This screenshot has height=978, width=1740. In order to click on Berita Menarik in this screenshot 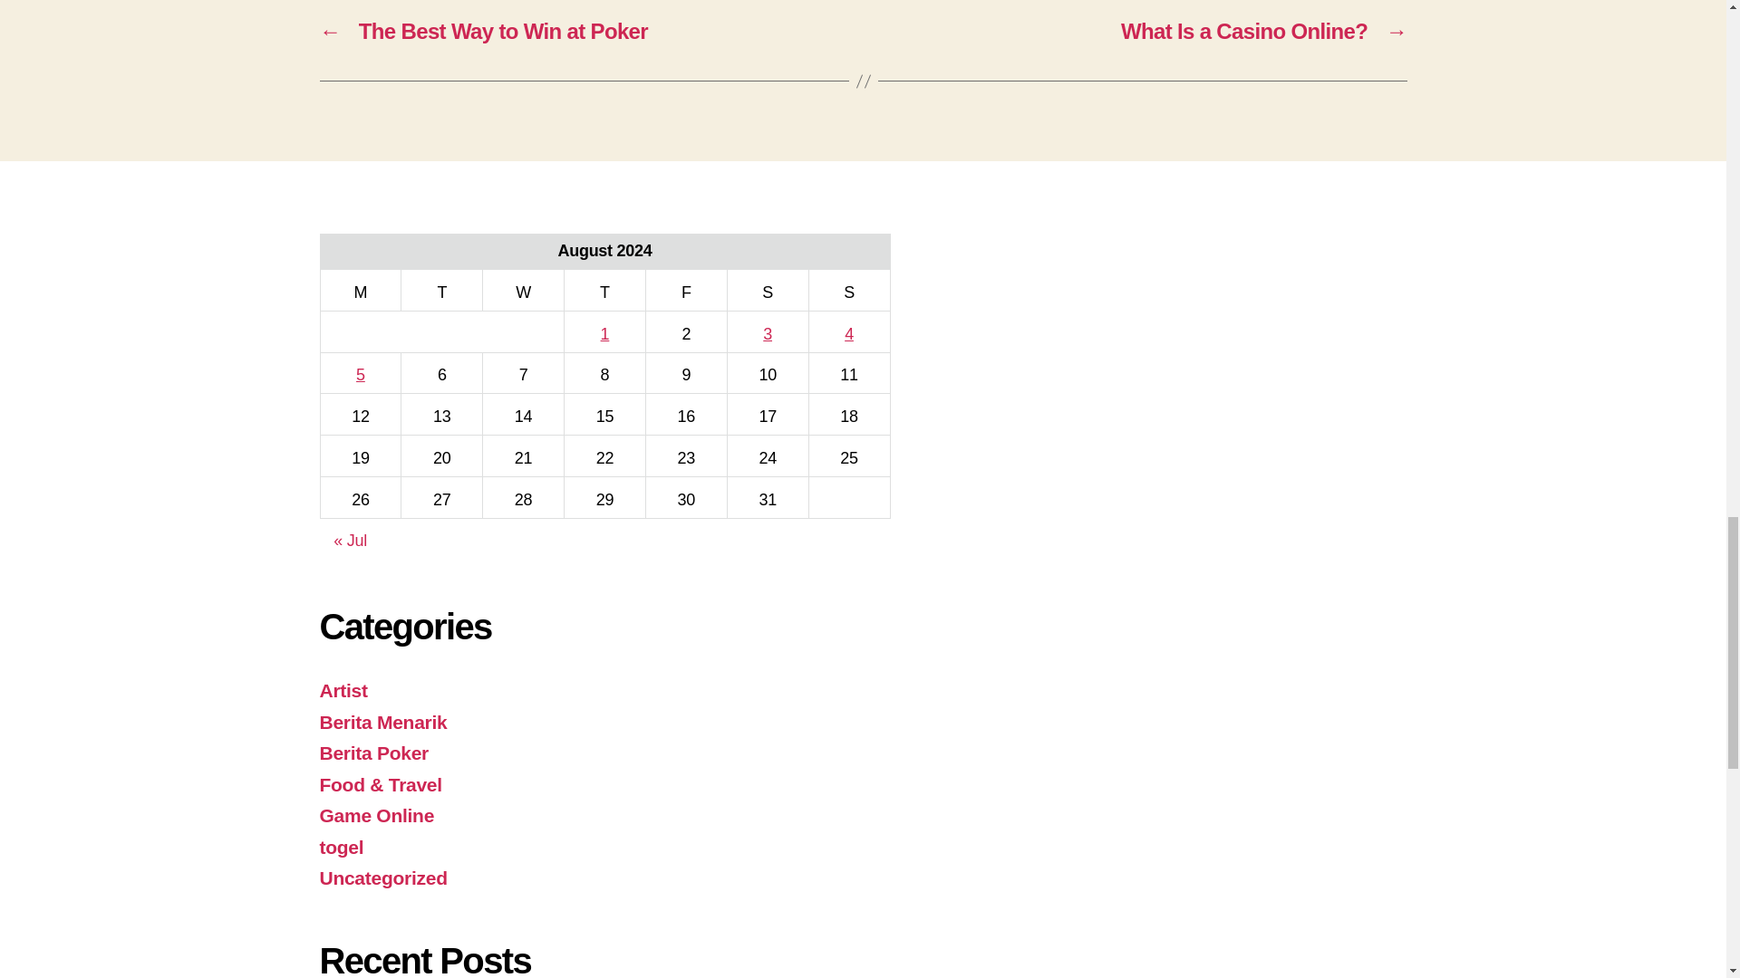, I will do `click(382, 722)`.